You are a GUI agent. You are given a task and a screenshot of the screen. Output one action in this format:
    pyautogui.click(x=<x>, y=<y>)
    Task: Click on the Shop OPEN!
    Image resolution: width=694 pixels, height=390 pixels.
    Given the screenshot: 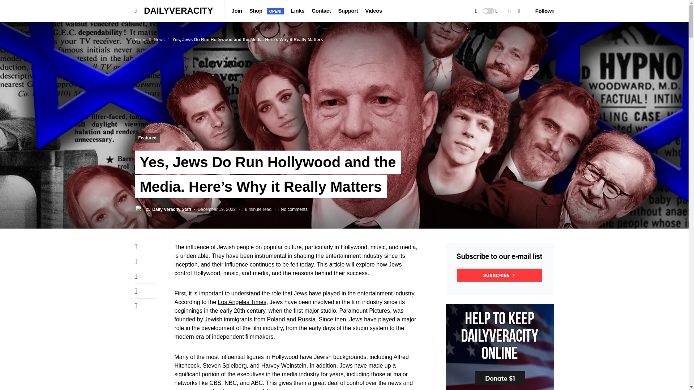 What is the action you would take?
    pyautogui.click(x=266, y=11)
    